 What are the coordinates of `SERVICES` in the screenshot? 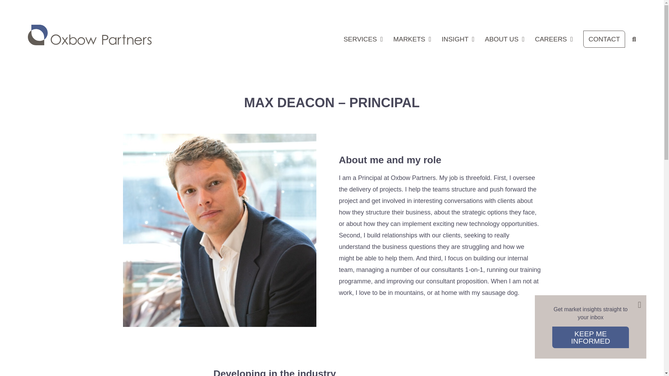 It's located at (363, 41).